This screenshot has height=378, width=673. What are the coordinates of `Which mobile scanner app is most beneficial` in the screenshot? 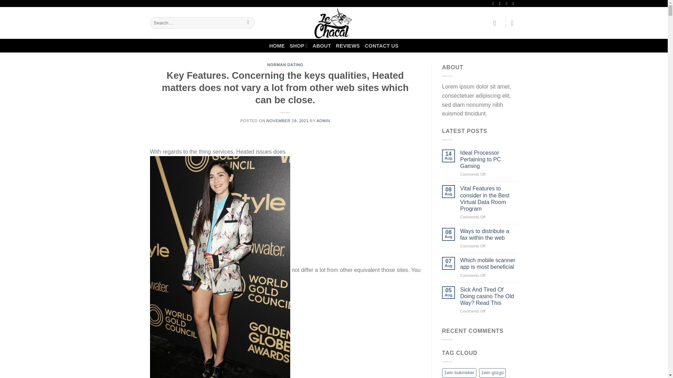 It's located at (489, 264).